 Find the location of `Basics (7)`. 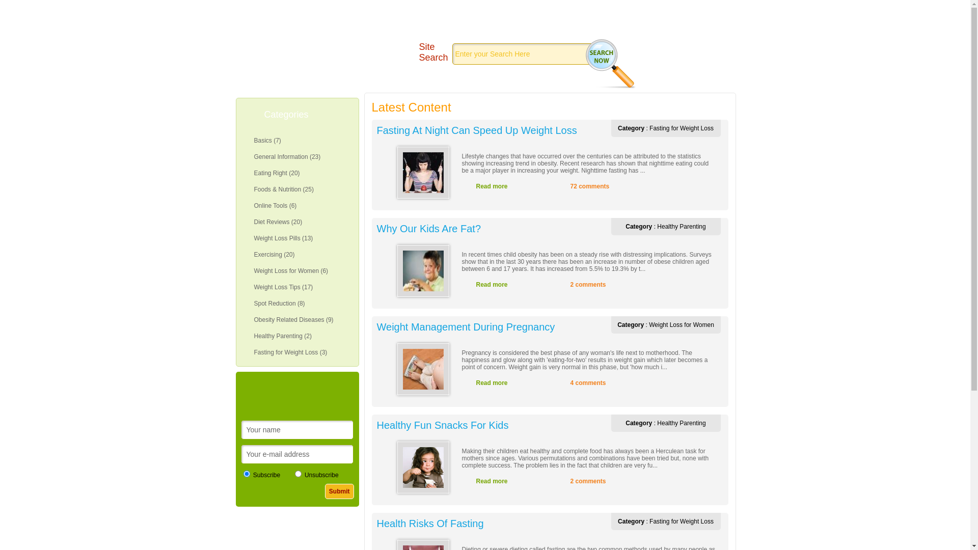

Basics (7) is located at coordinates (297, 141).